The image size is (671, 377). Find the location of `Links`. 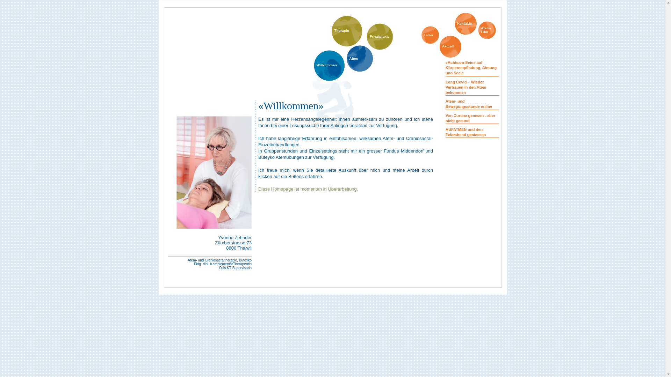

Links is located at coordinates (431, 35).